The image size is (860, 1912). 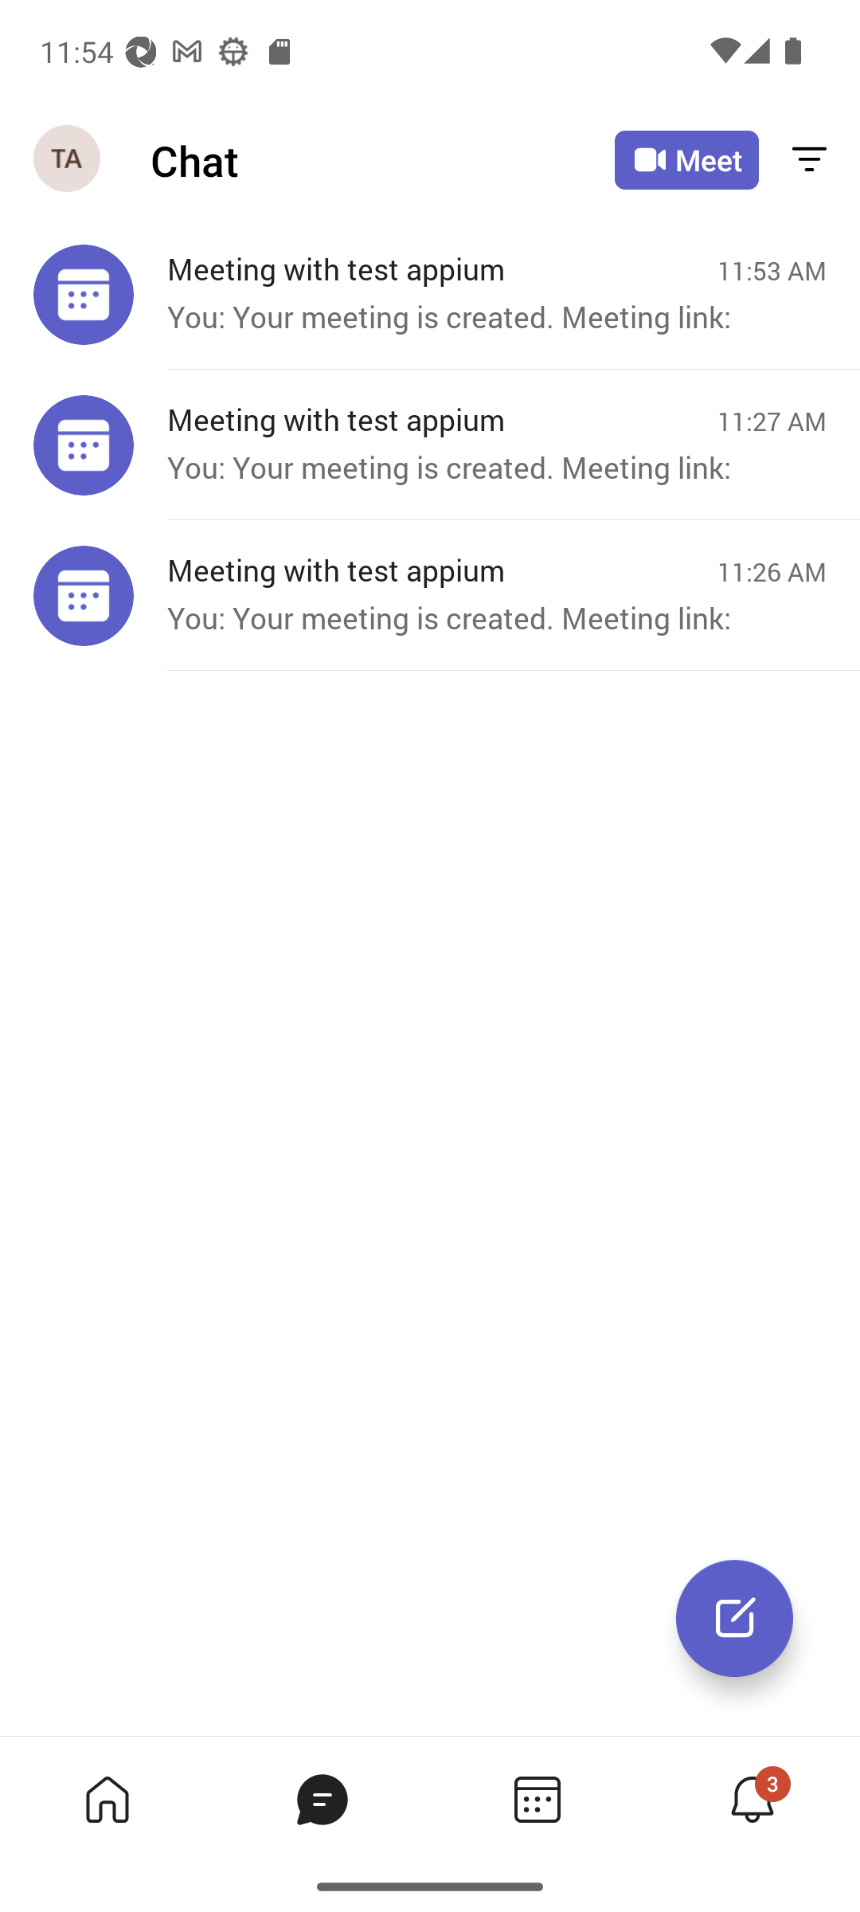 What do you see at coordinates (686, 159) in the screenshot?
I see `Meet Meet now or join with an ID` at bounding box center [686, 159].